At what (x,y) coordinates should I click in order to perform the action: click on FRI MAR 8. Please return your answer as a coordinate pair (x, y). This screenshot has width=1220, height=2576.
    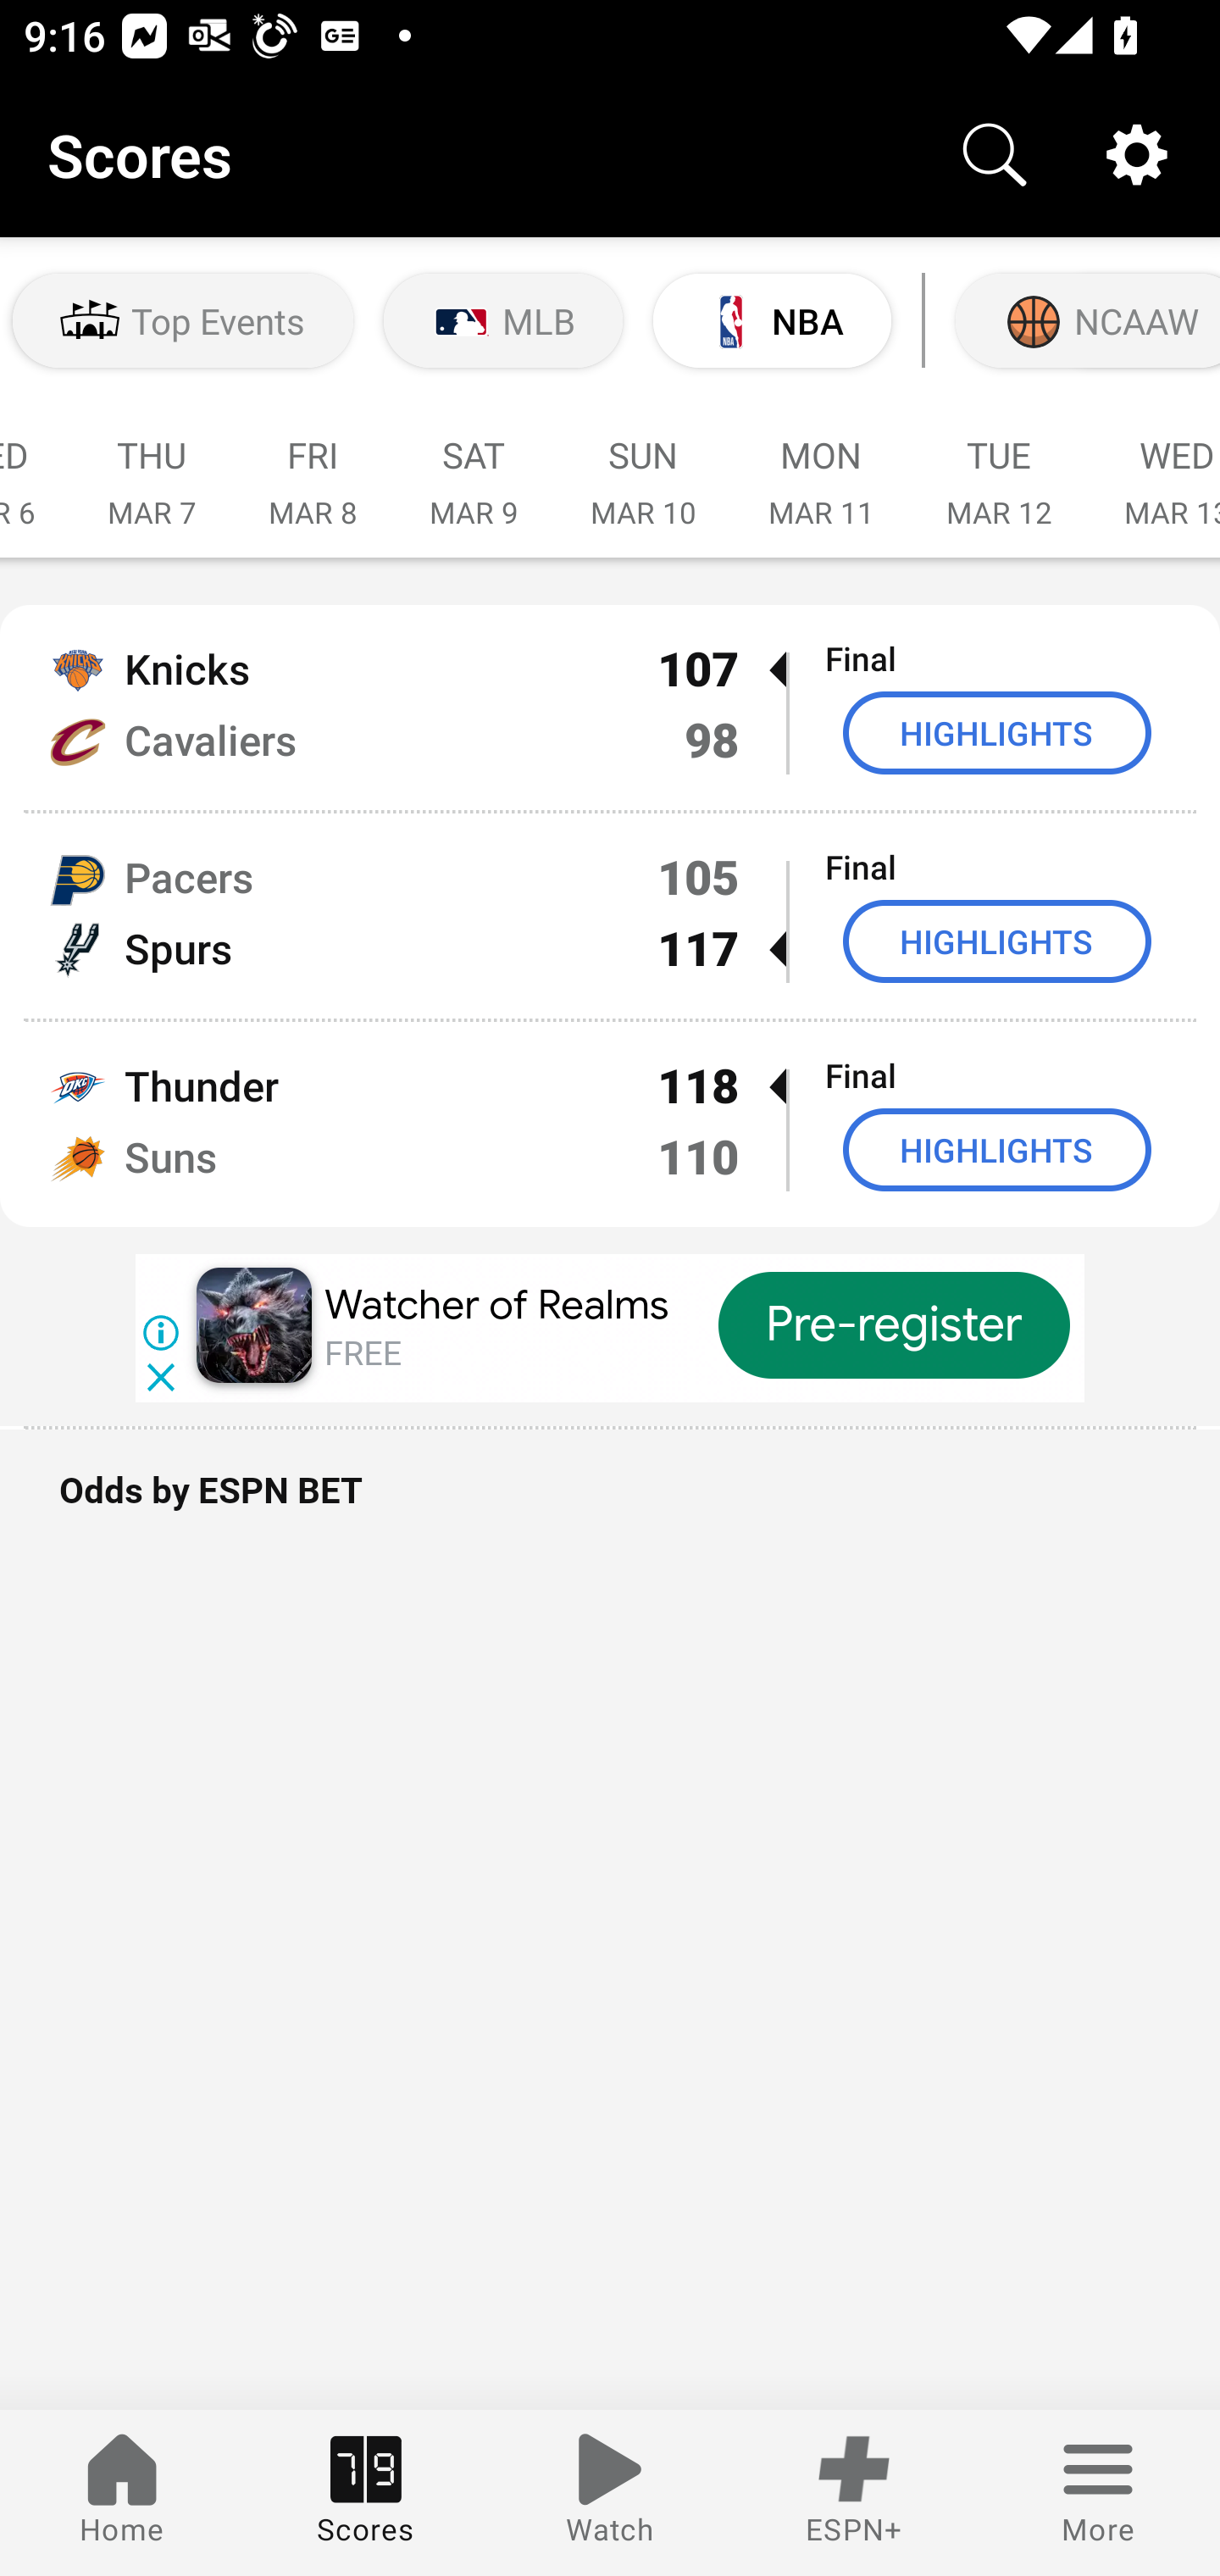
    Looking at the image, I should click on (312, 466).